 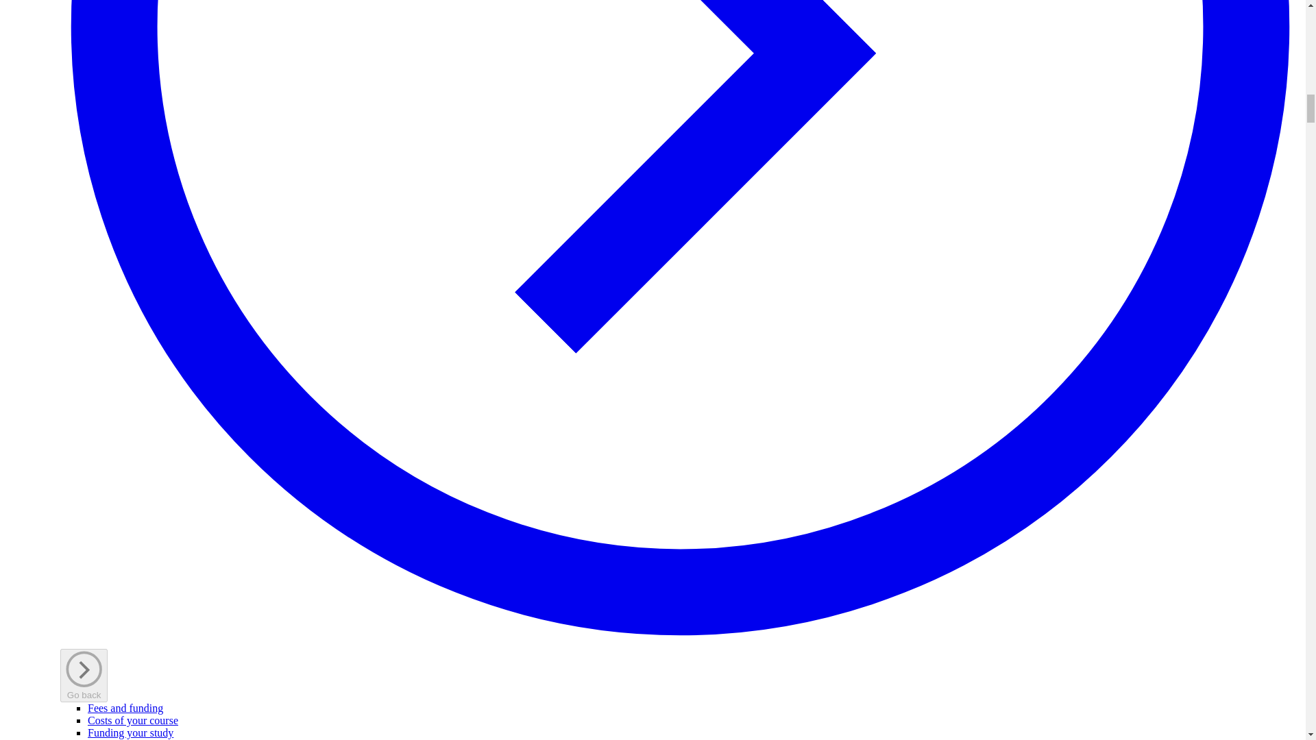 What do you see at coordinates (84, 675) in the screenshot?
I see `Go back` at bounding box center [84, 675].